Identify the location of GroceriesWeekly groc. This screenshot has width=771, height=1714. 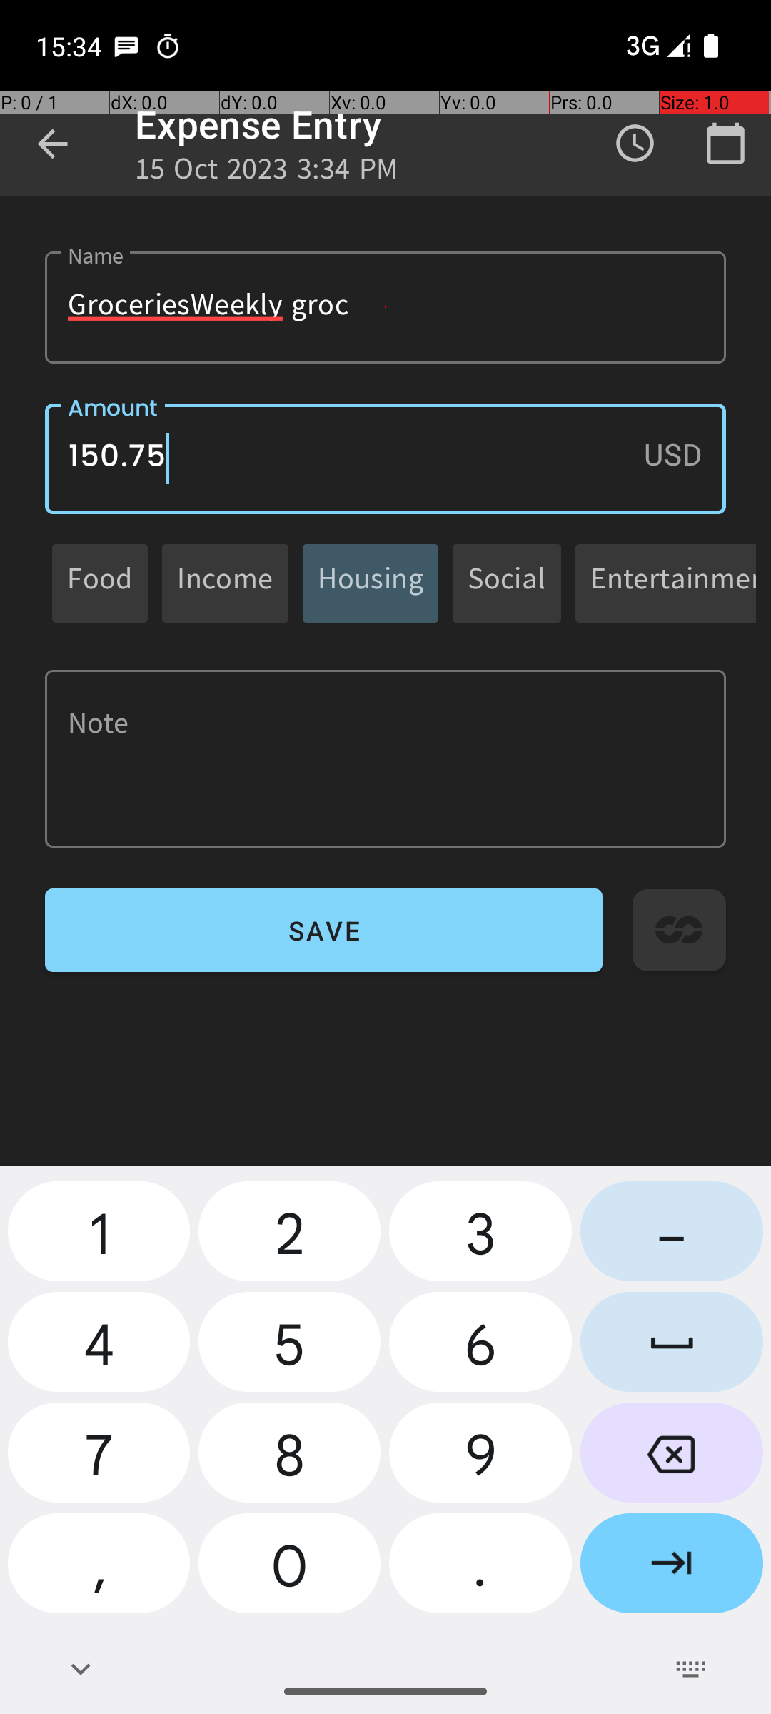
(385, 307).